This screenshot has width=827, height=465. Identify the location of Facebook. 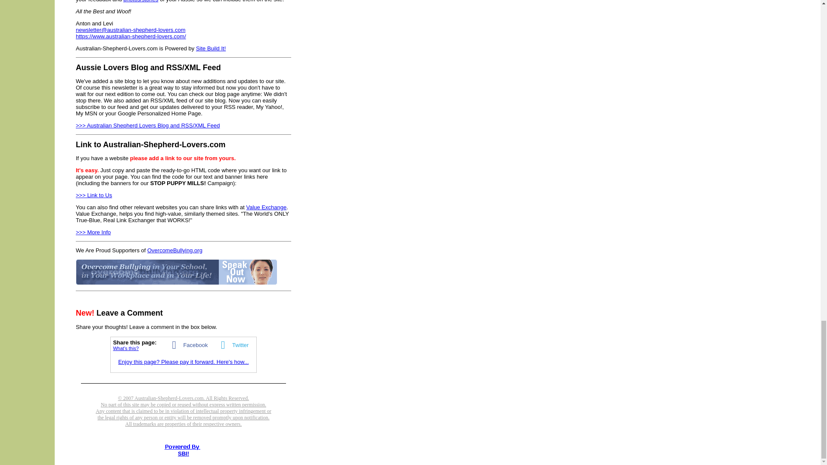
(187, 344).